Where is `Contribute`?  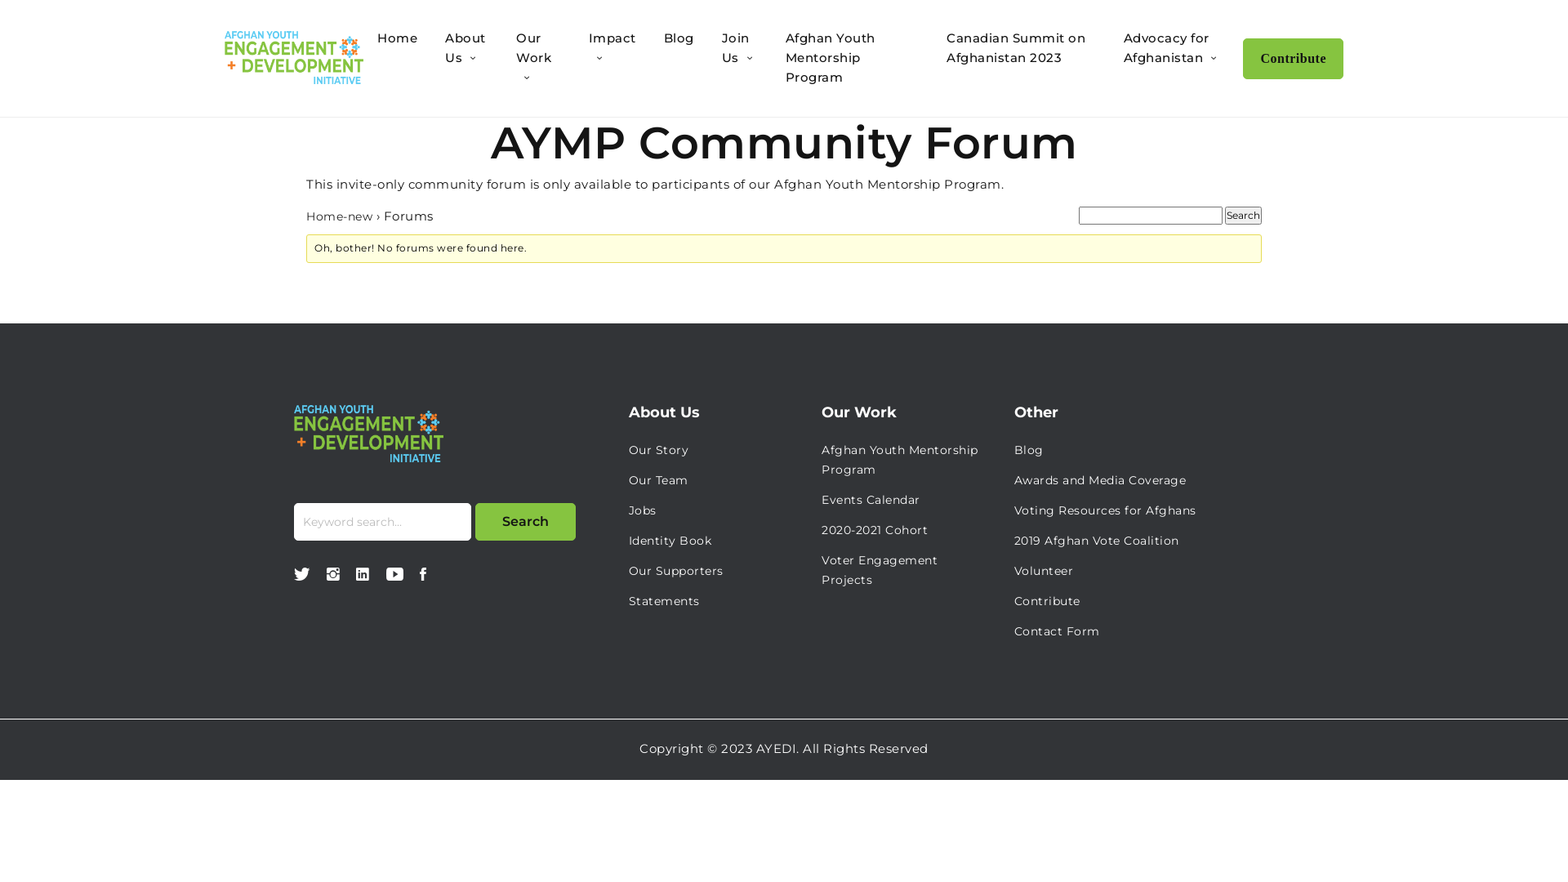
Contribute is located at coordinates (1047, 601).